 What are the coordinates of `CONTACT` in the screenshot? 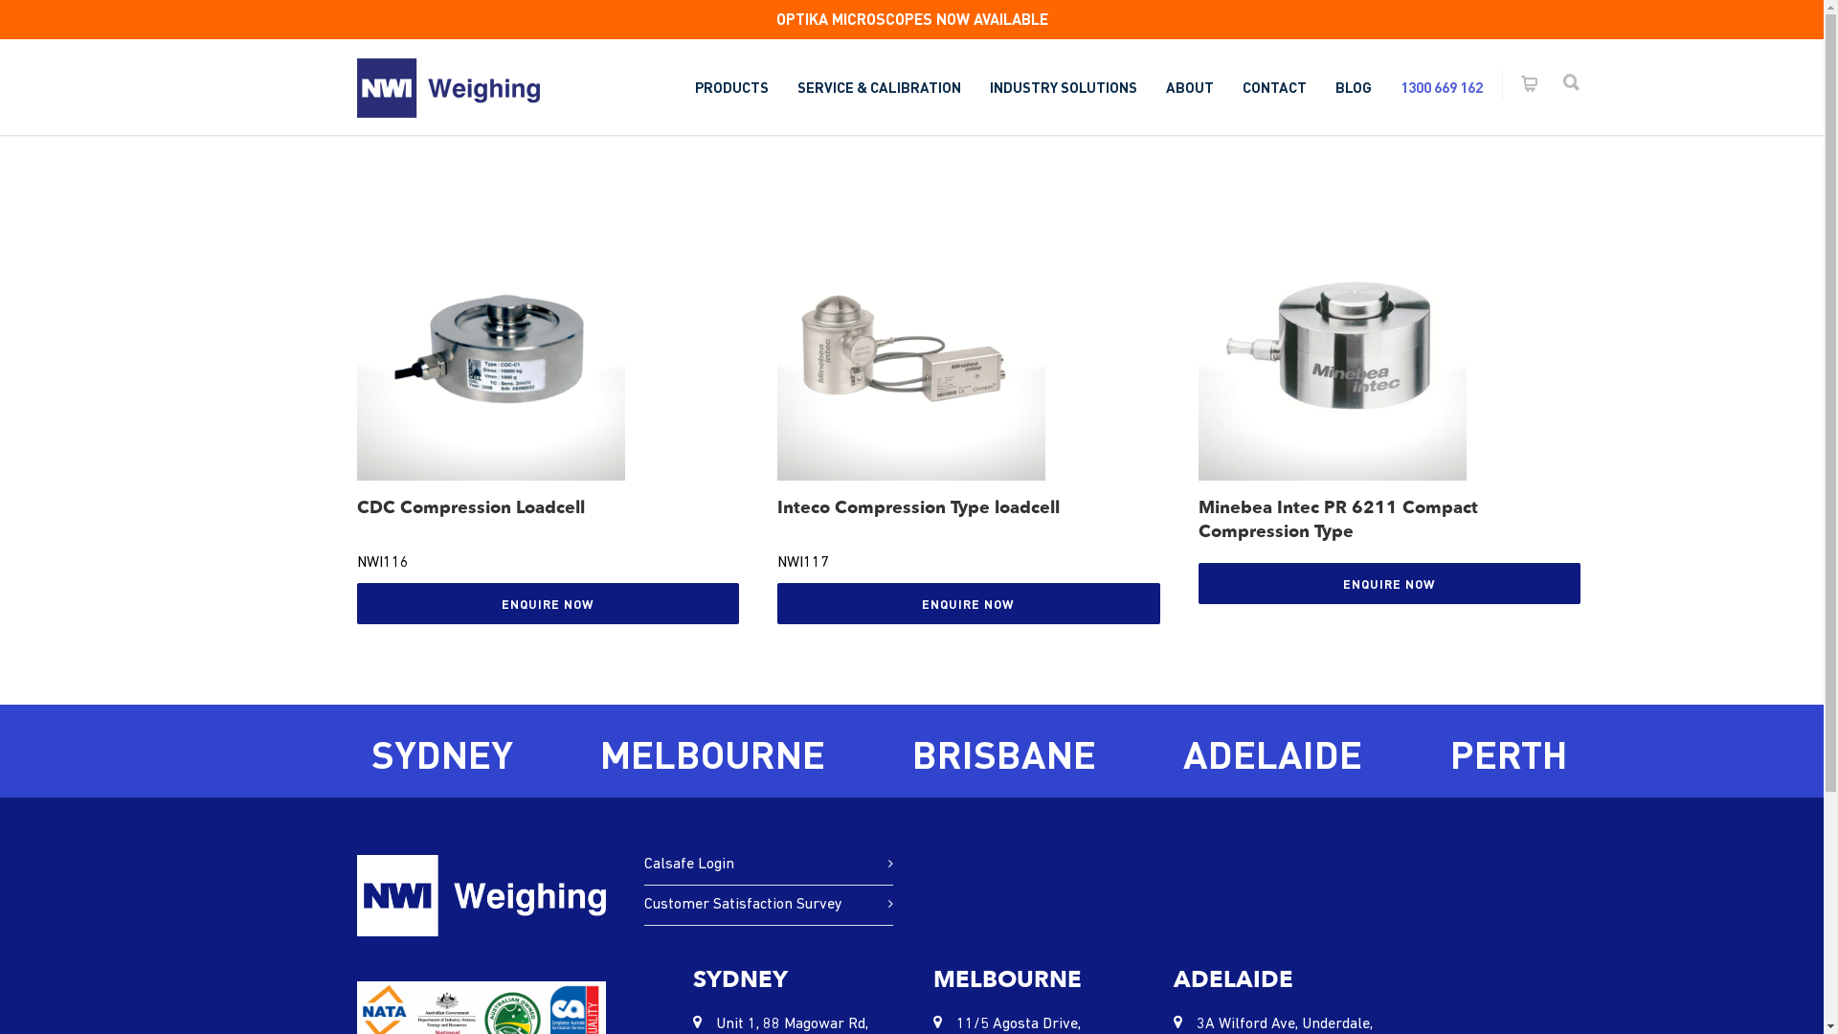 It's located at (1273, 87).